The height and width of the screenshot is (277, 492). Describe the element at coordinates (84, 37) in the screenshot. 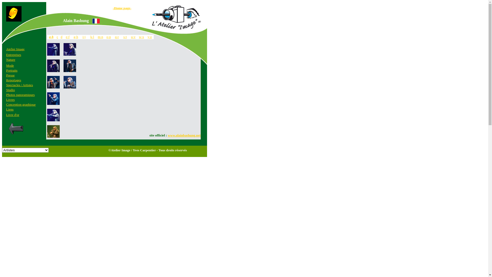

I see `i-j` at that location.